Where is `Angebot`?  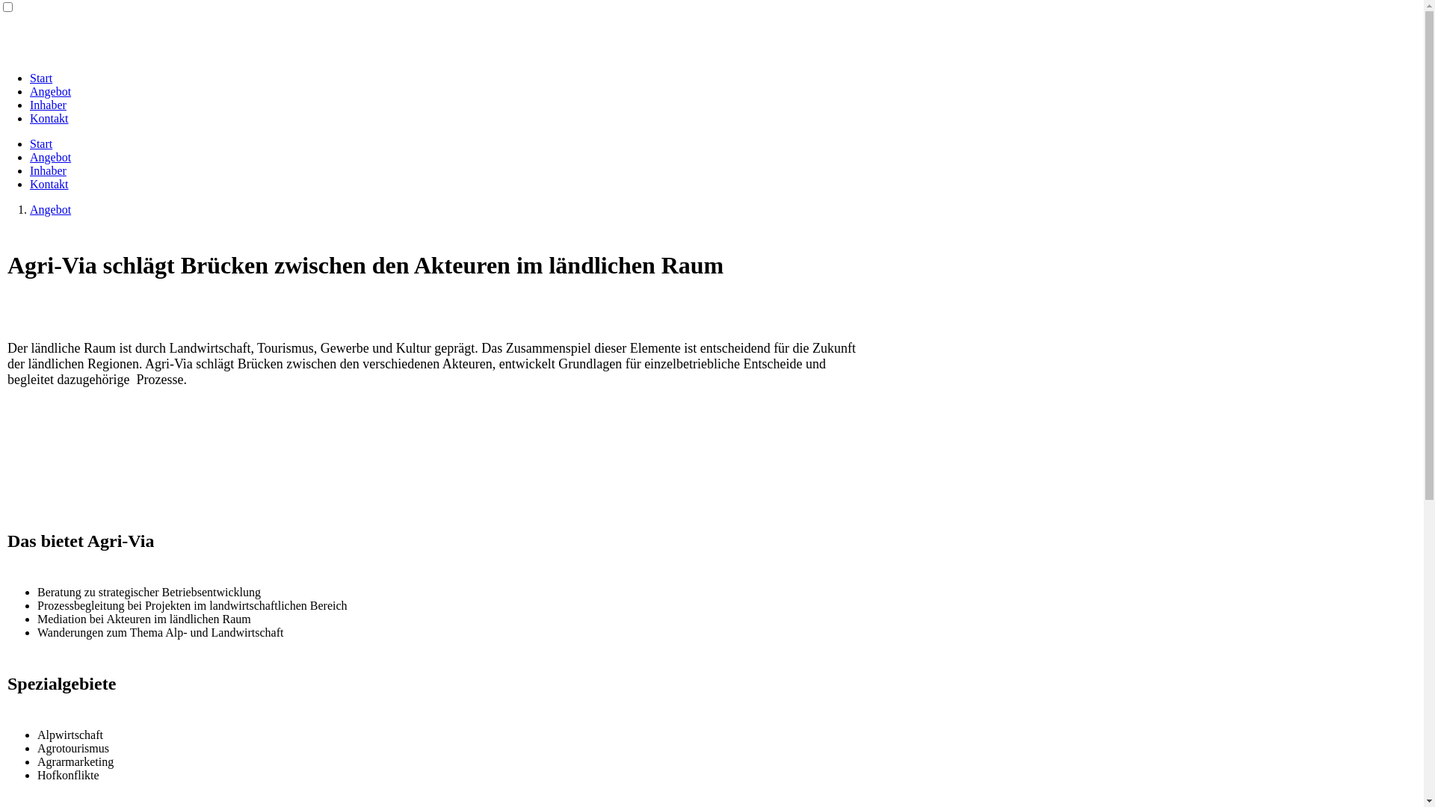 Angebot is located at coordinates (51, 91).